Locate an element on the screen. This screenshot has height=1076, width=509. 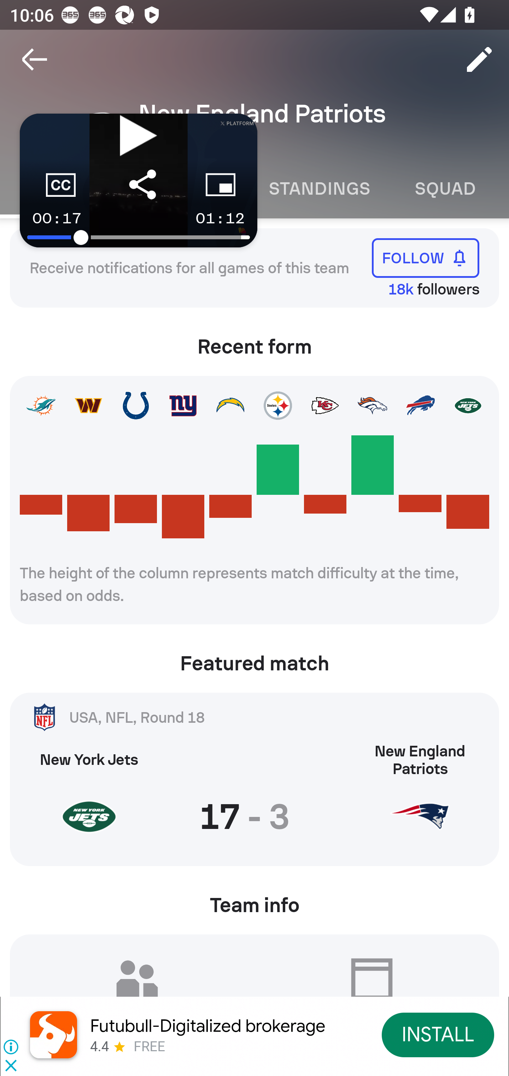
Navigate up is located at coordinates (35, 59).